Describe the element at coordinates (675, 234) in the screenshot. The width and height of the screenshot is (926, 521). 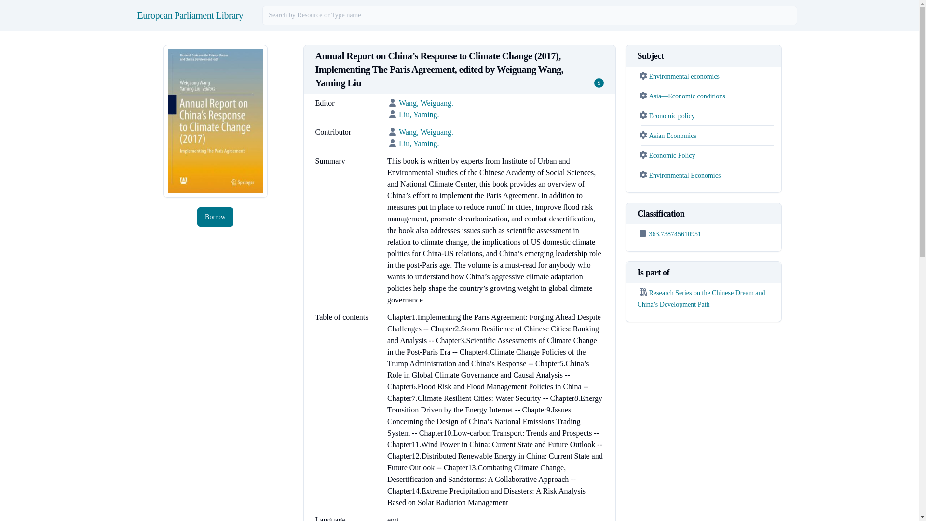
I see `363.738745610951` at that location.